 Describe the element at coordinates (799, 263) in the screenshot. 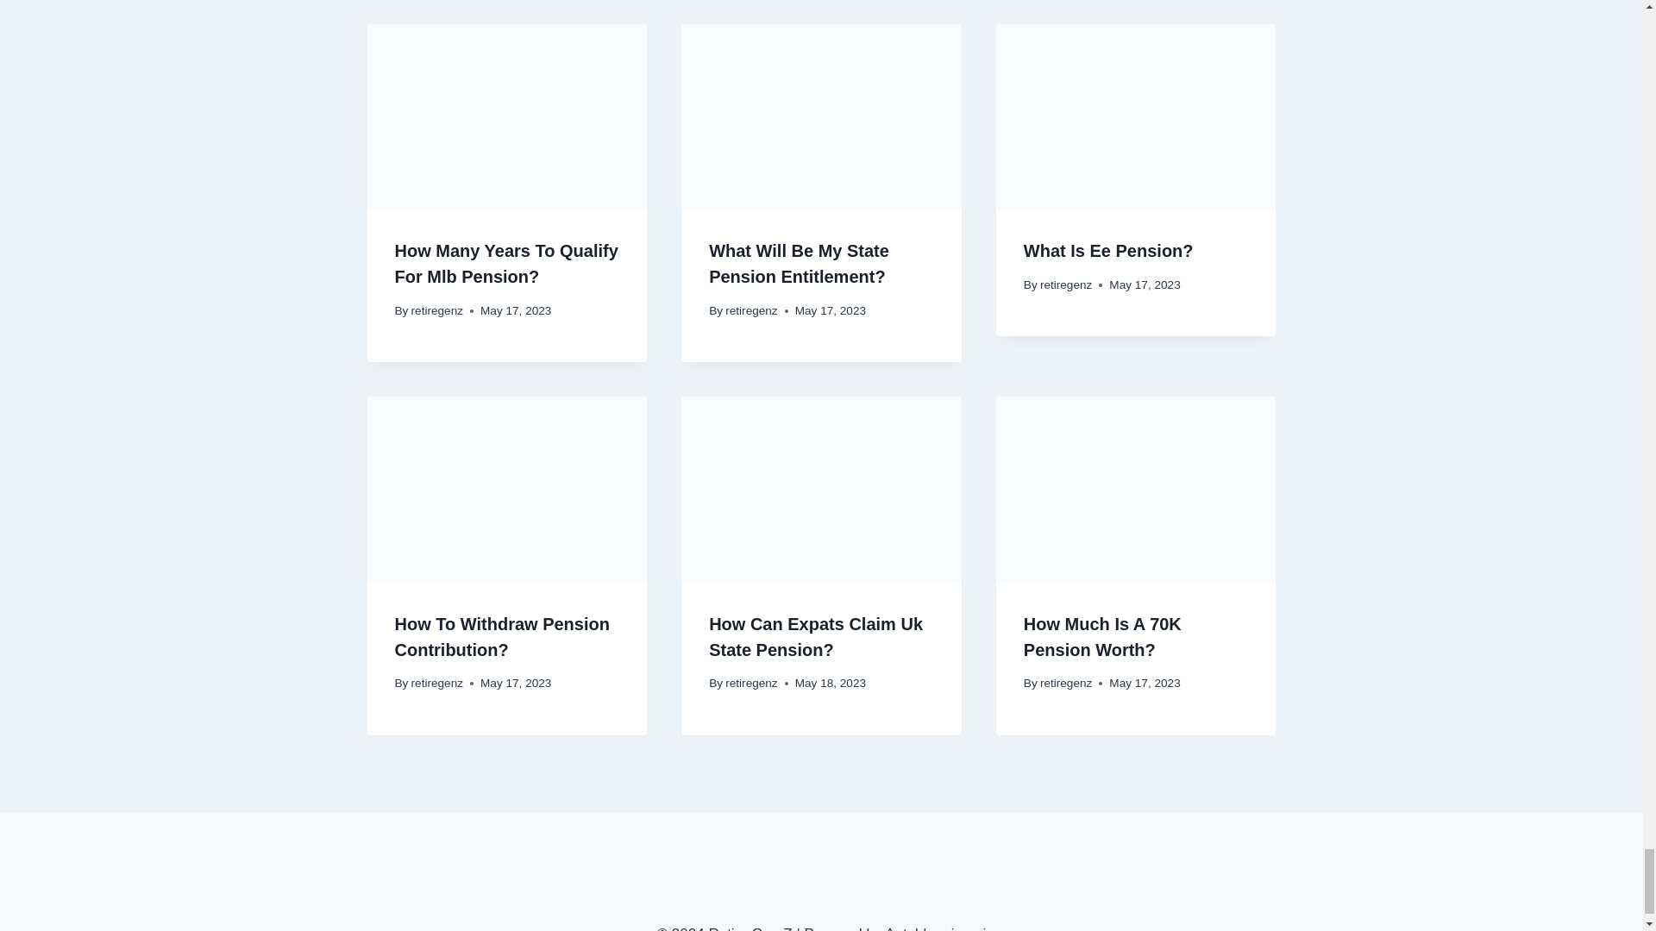

I see `What Will Be My State Pension Entitlement?` at that location.